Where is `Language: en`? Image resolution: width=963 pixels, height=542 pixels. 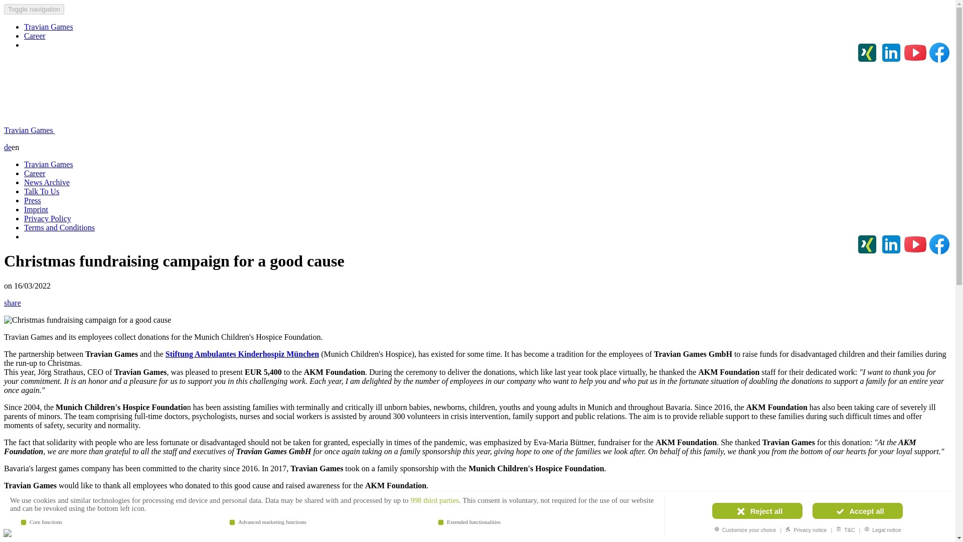
Language: en is located at coordinates (8, 533).